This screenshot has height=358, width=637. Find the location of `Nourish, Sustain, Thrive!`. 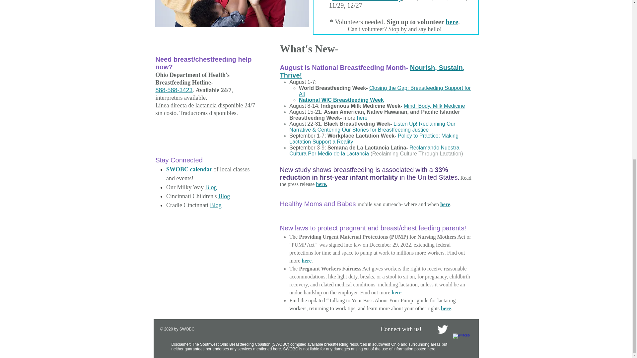

Nourish, Sustain, Thrive! is located at coordinates (372, 71).